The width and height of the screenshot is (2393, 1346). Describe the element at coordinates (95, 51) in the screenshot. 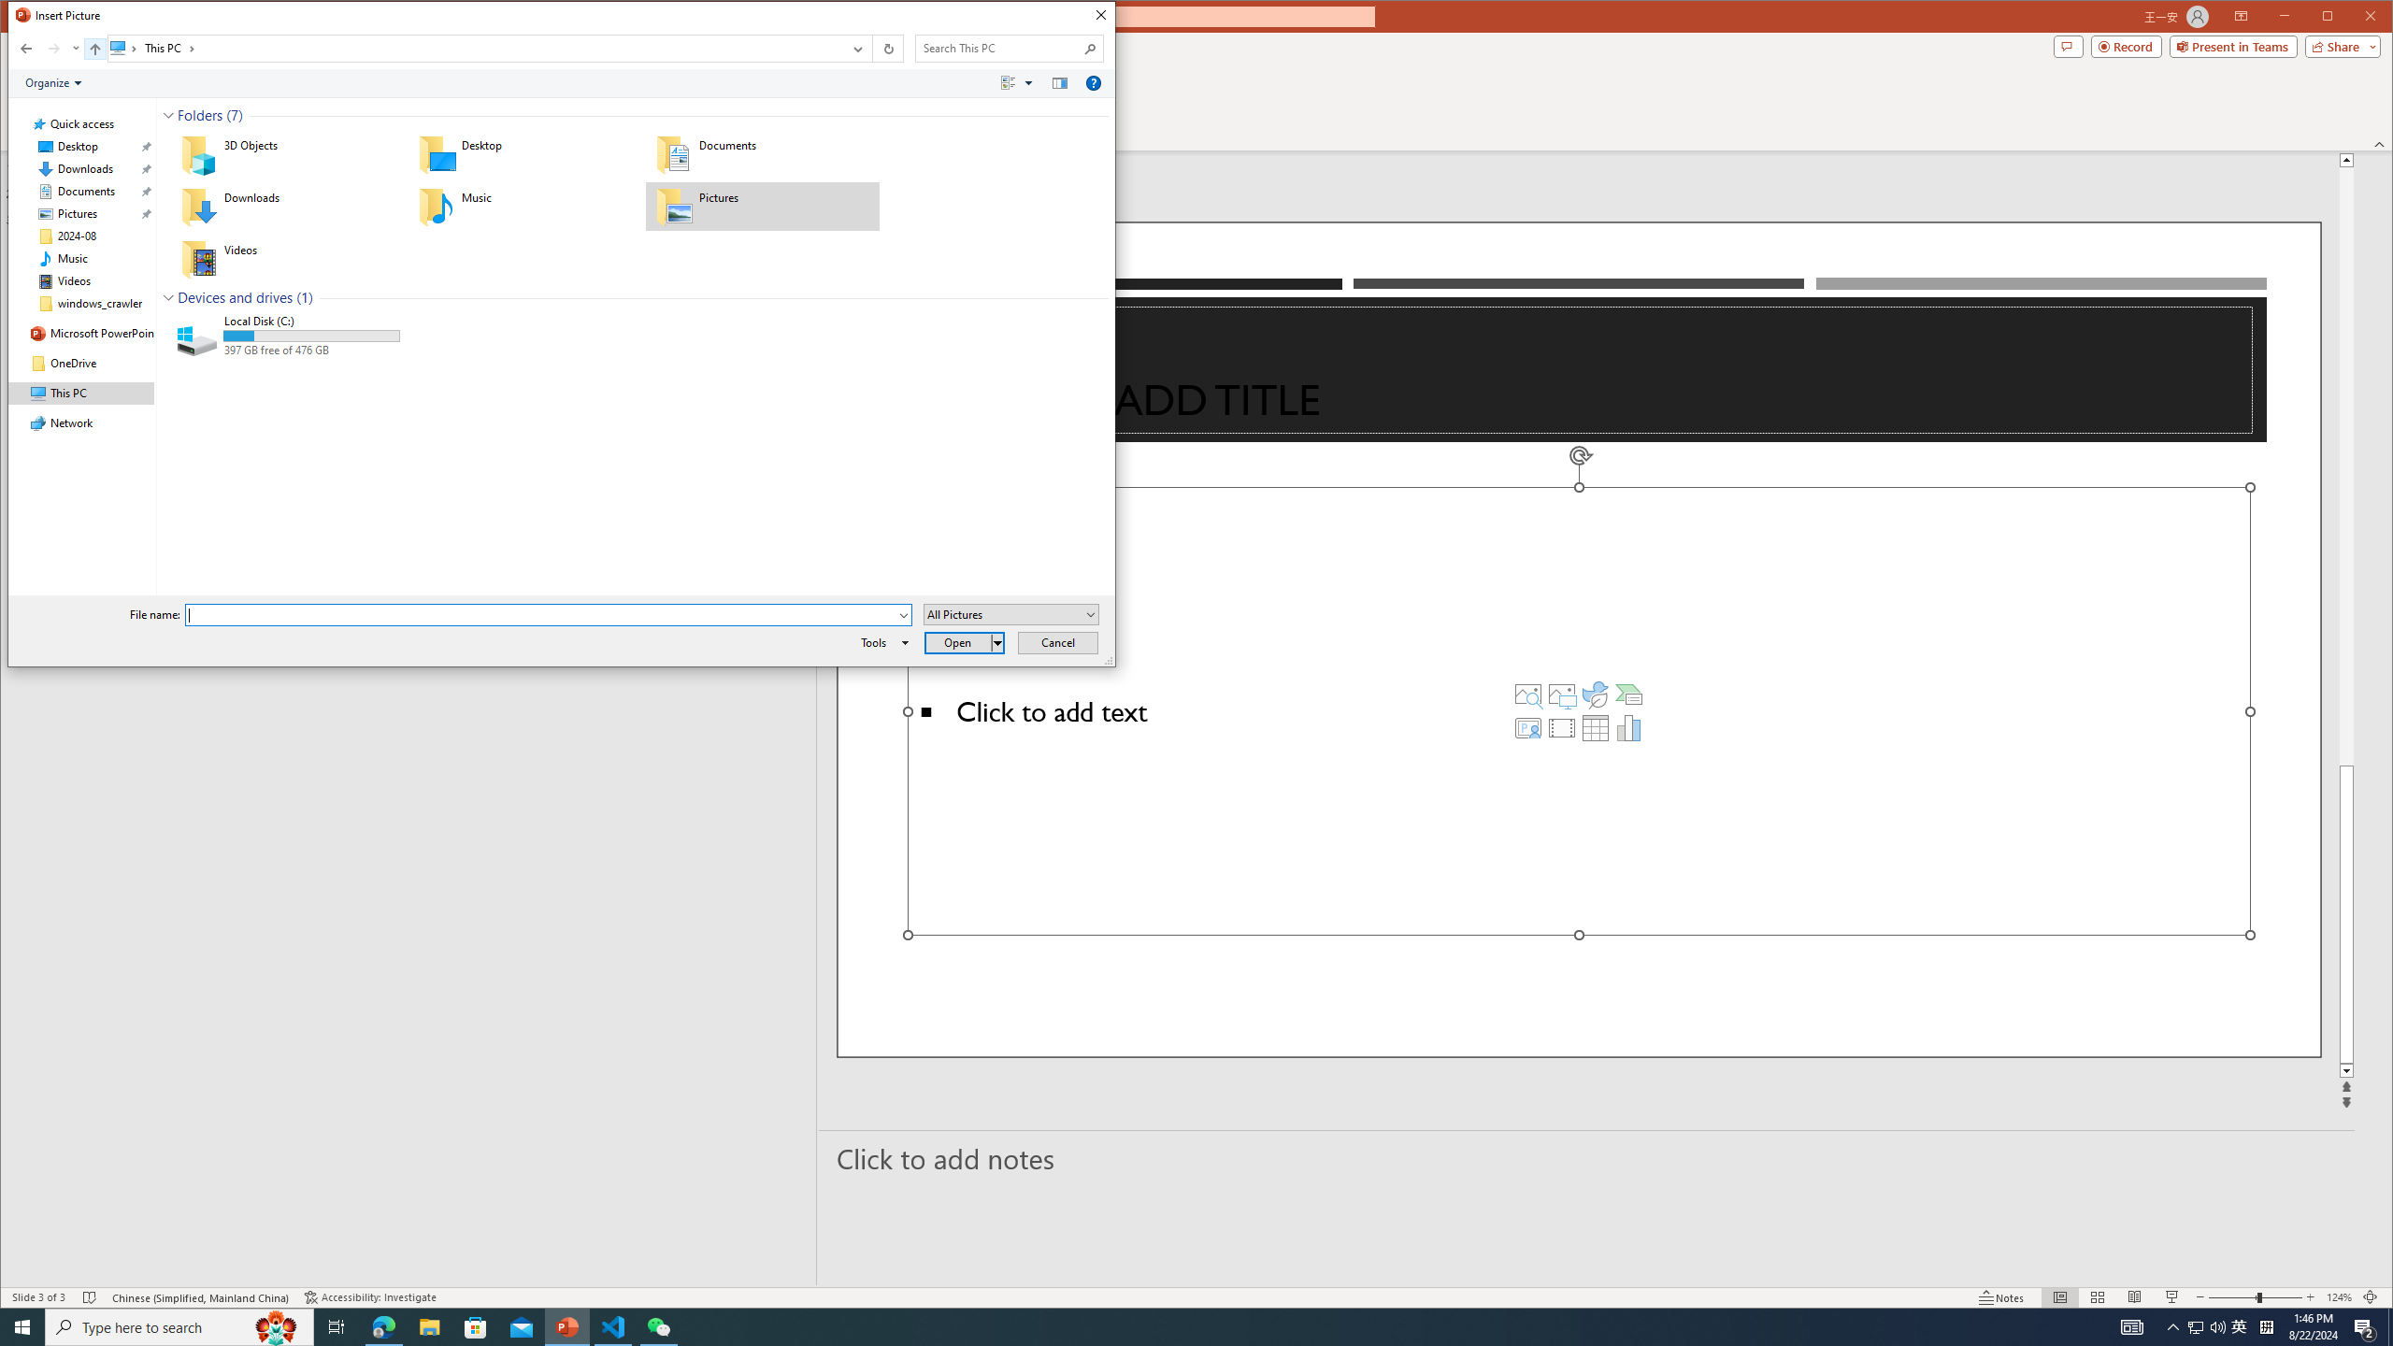

I see `Up band toolbar` at that location.